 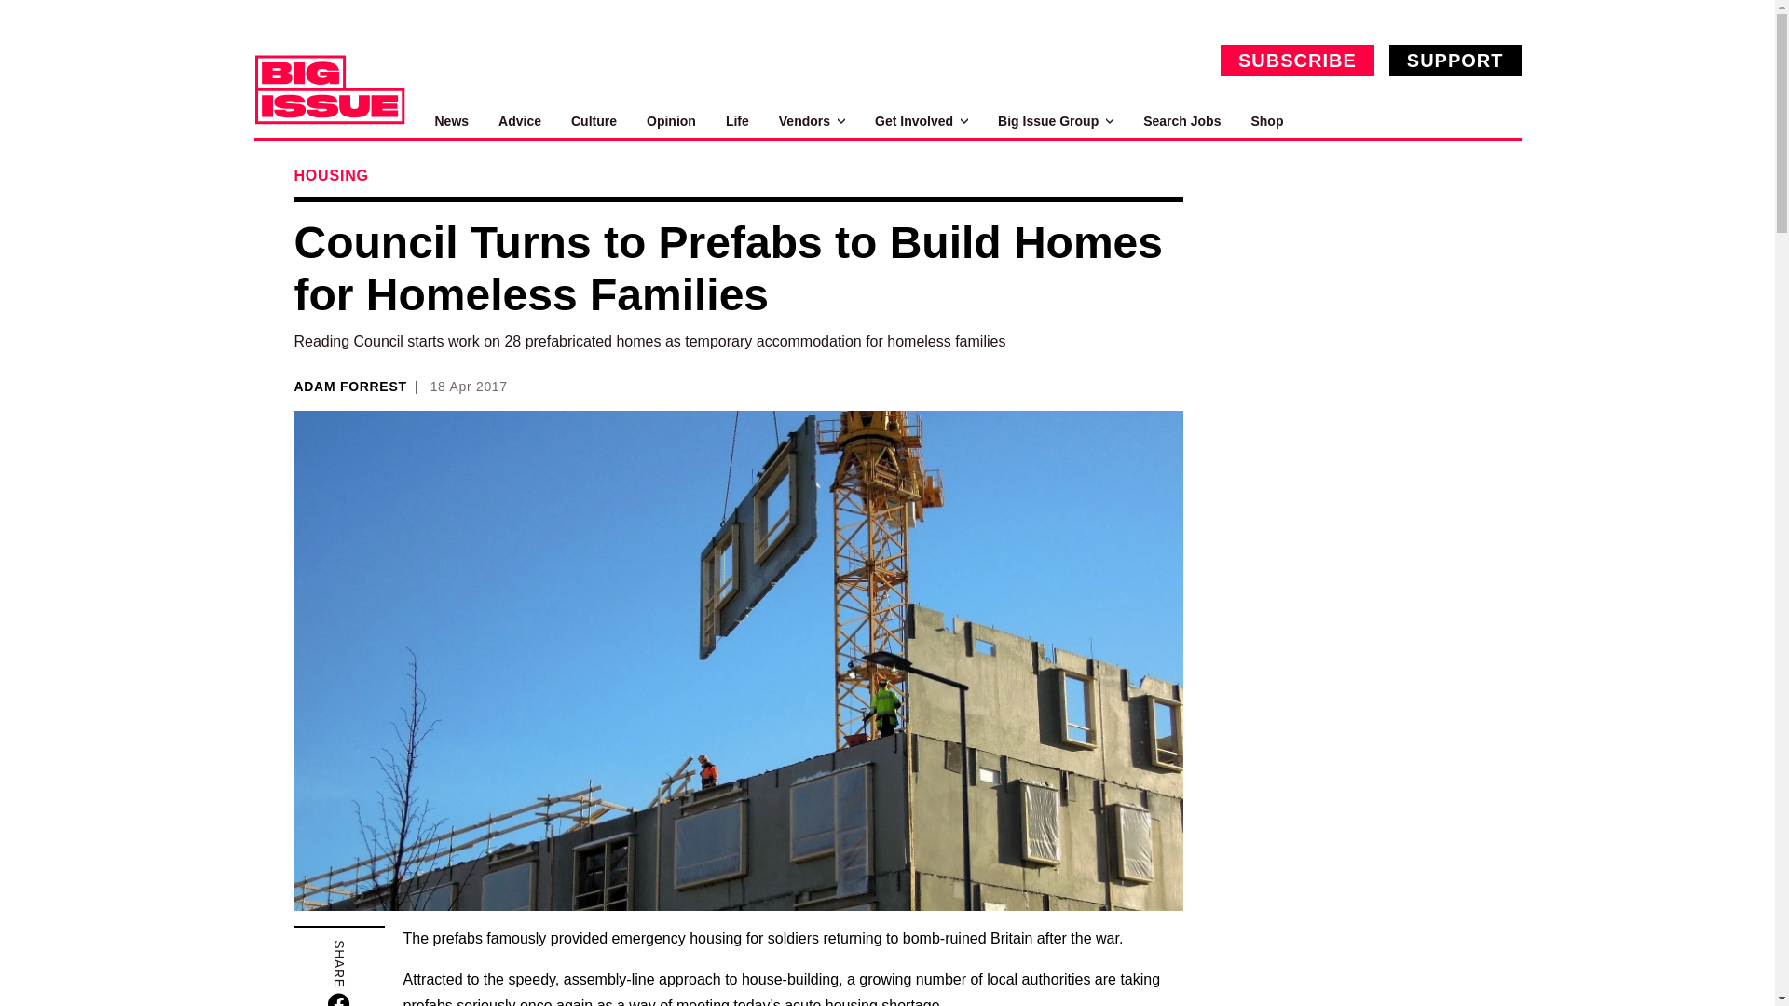 What do you see at coordinates (1455, 60) in the screenshot?
I see `Support` at bounding box center [1455, 60].